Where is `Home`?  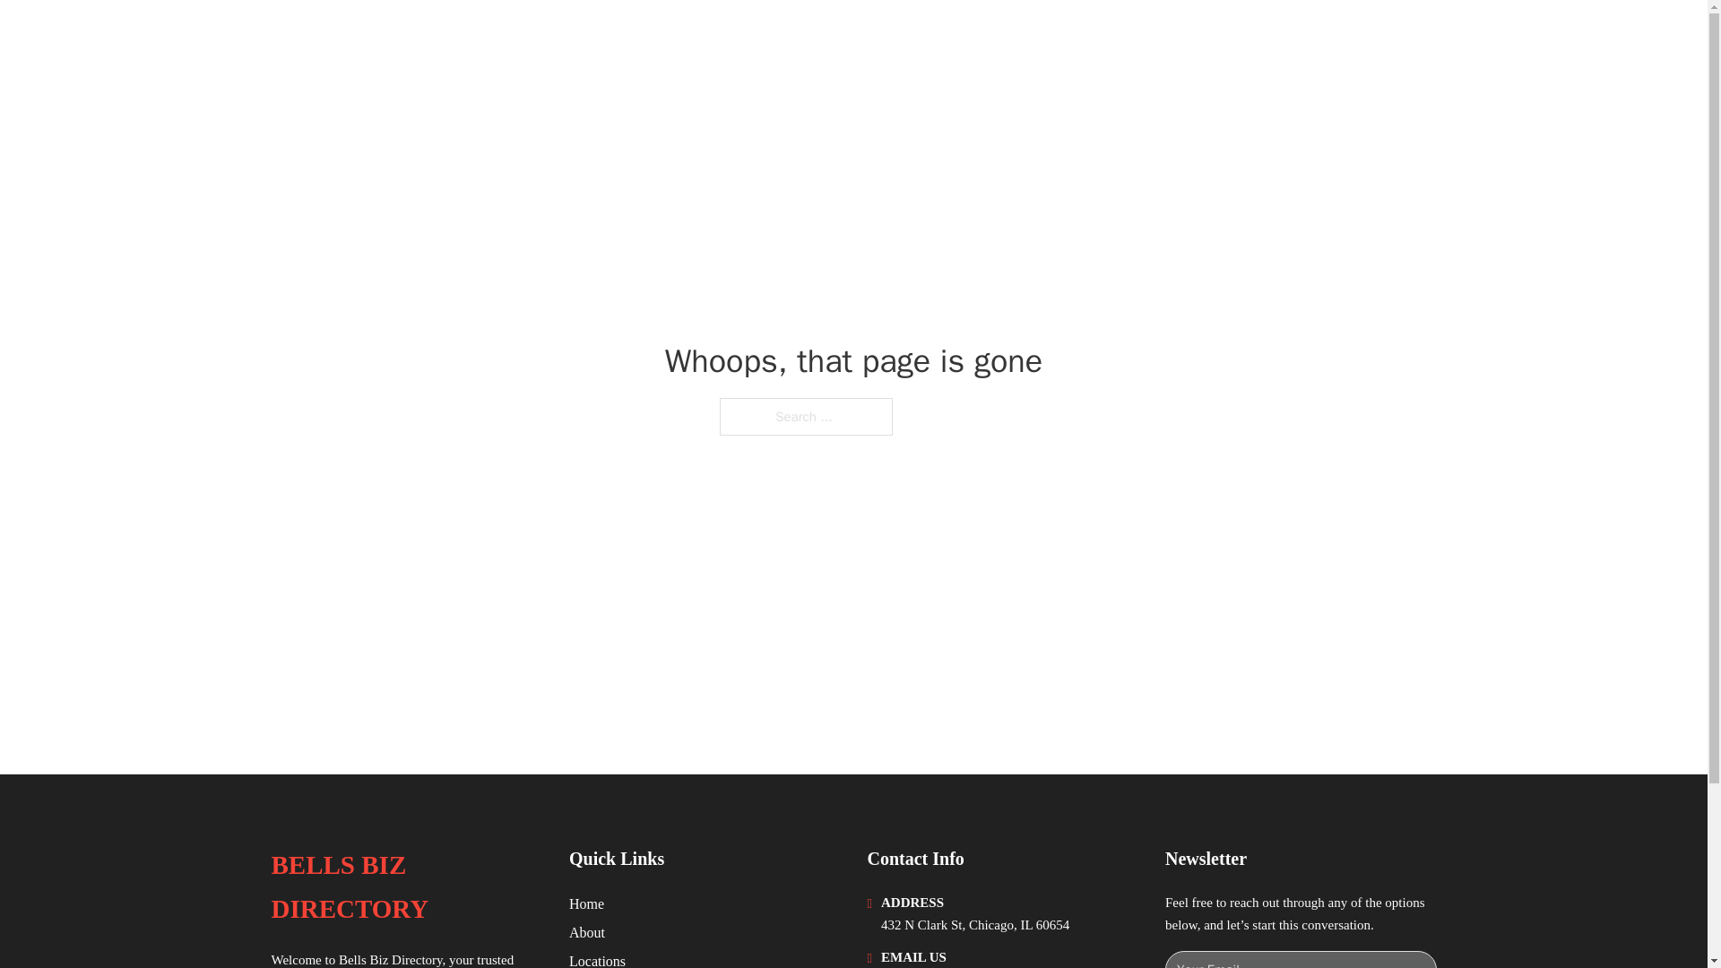 Home is located at coordinates (586, 903).